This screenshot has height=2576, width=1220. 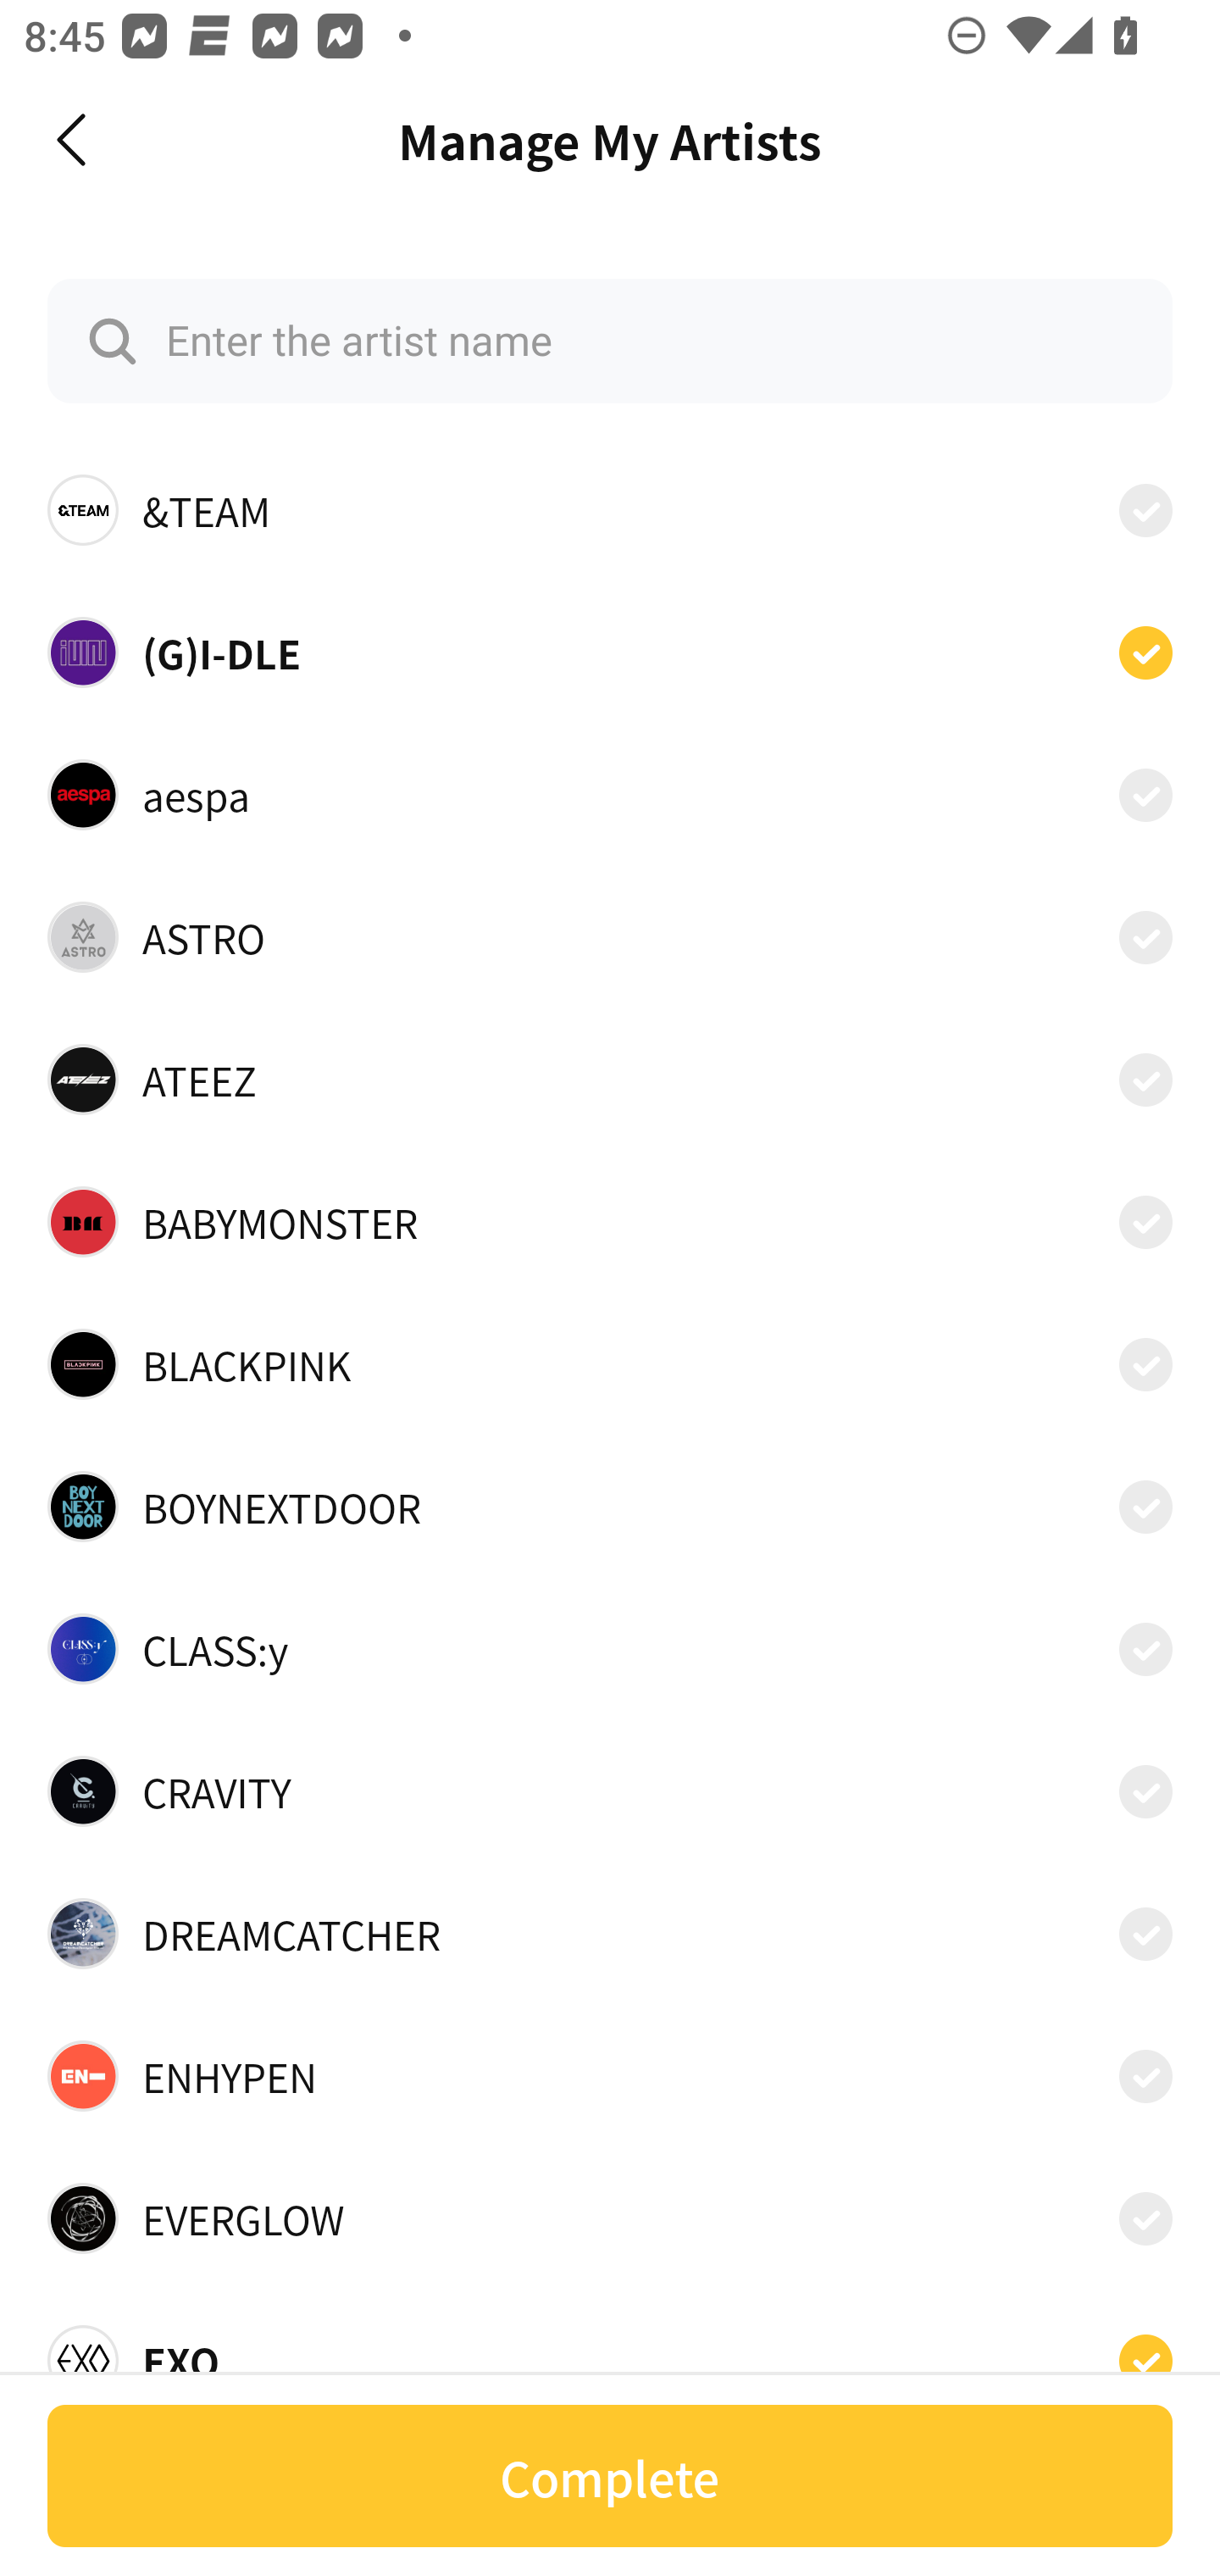 I want to click on BOYNEXTDOOR, so click(x=610, y=1507).